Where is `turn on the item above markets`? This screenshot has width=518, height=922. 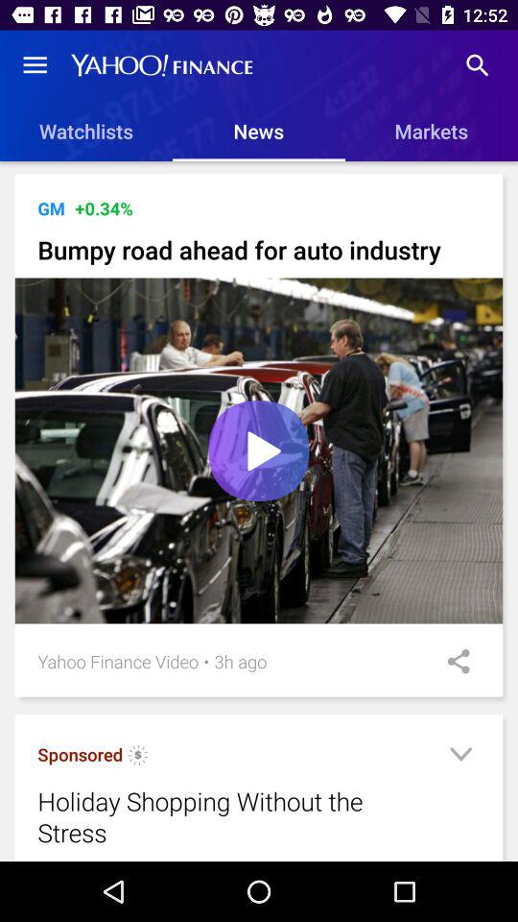
turn on the item above markets is located at coordinates (478, 65).